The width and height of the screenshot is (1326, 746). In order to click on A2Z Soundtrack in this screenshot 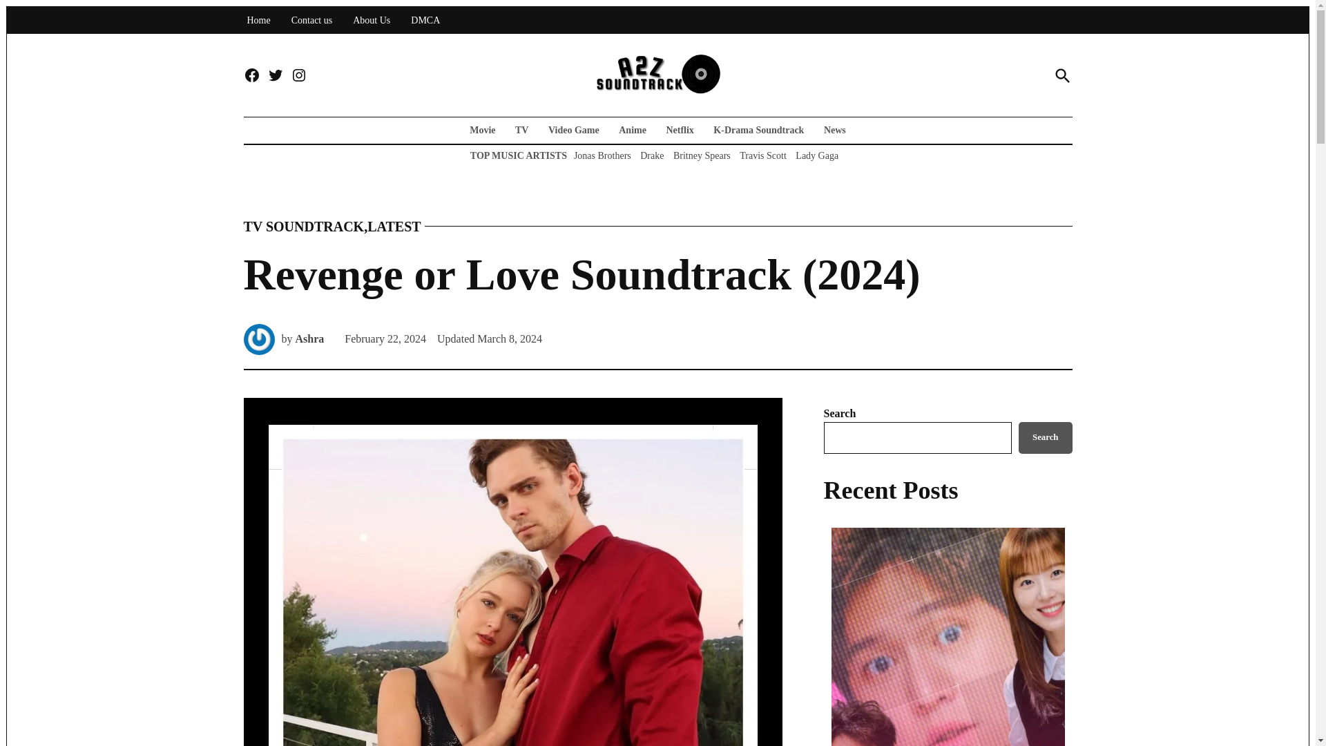, I will do `click(934, 85)`.